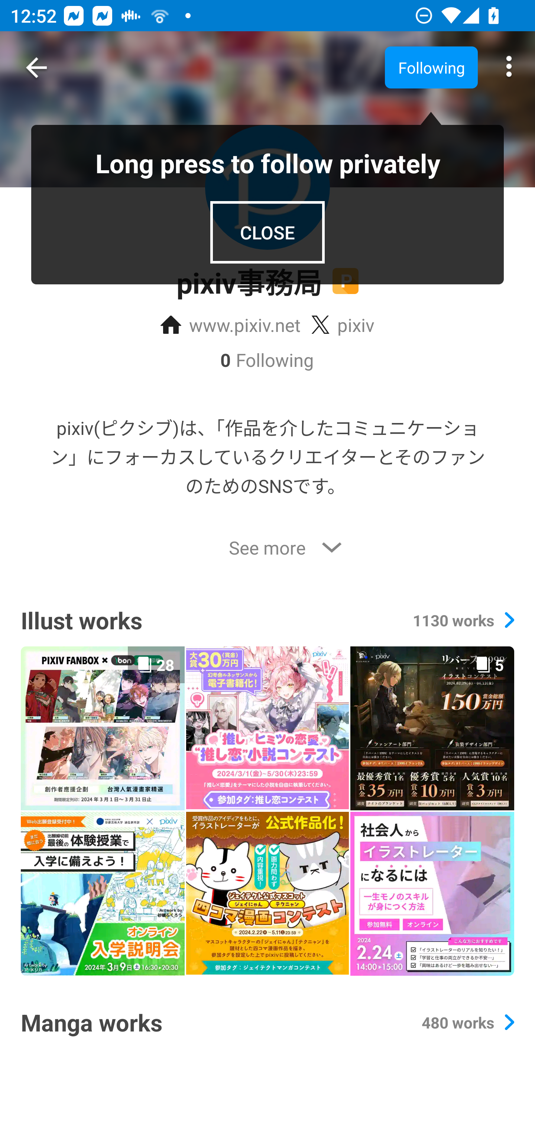 The width and height of the screenshot is (535, 1130). I want to click on pixiv, so click(343, 325).